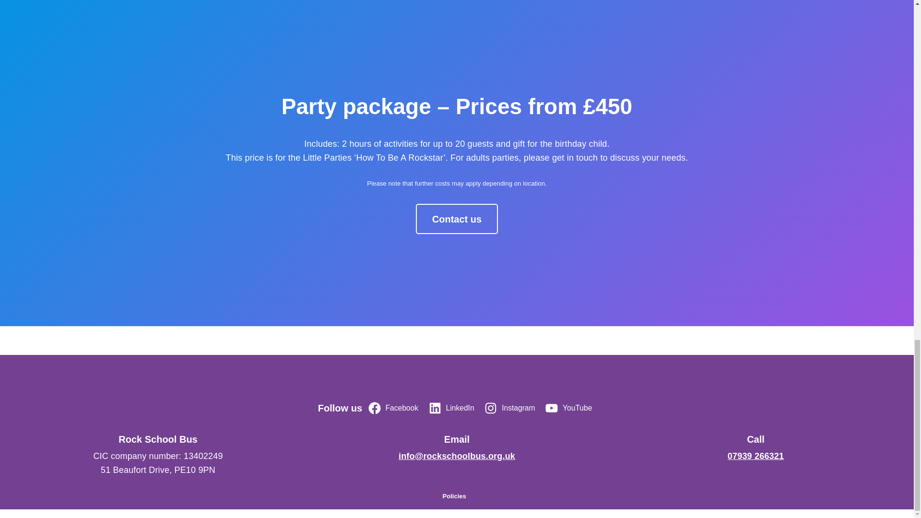 The width and height of the screenshot is (921, 518). I want to click on Contact us, so click(457, 219).